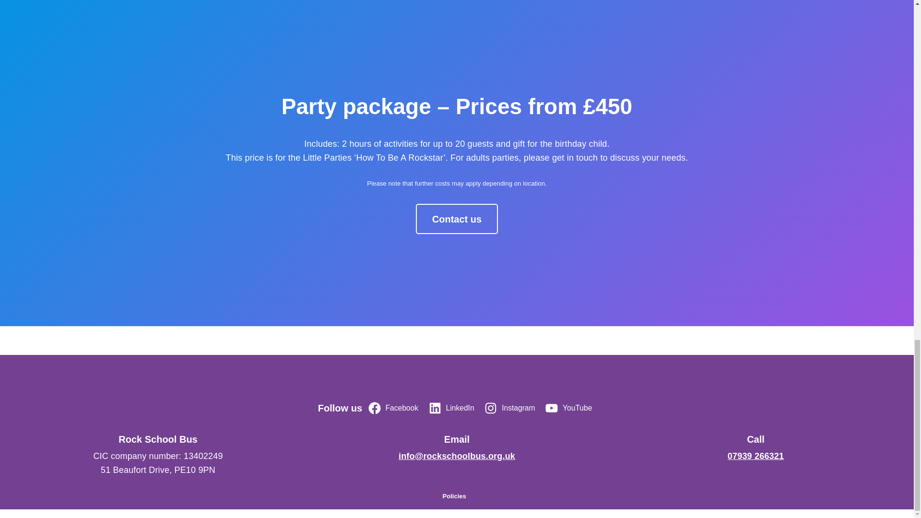 The width and height of the screenshot is (921, 518). I want to click on Contact us, so click(457, 219).